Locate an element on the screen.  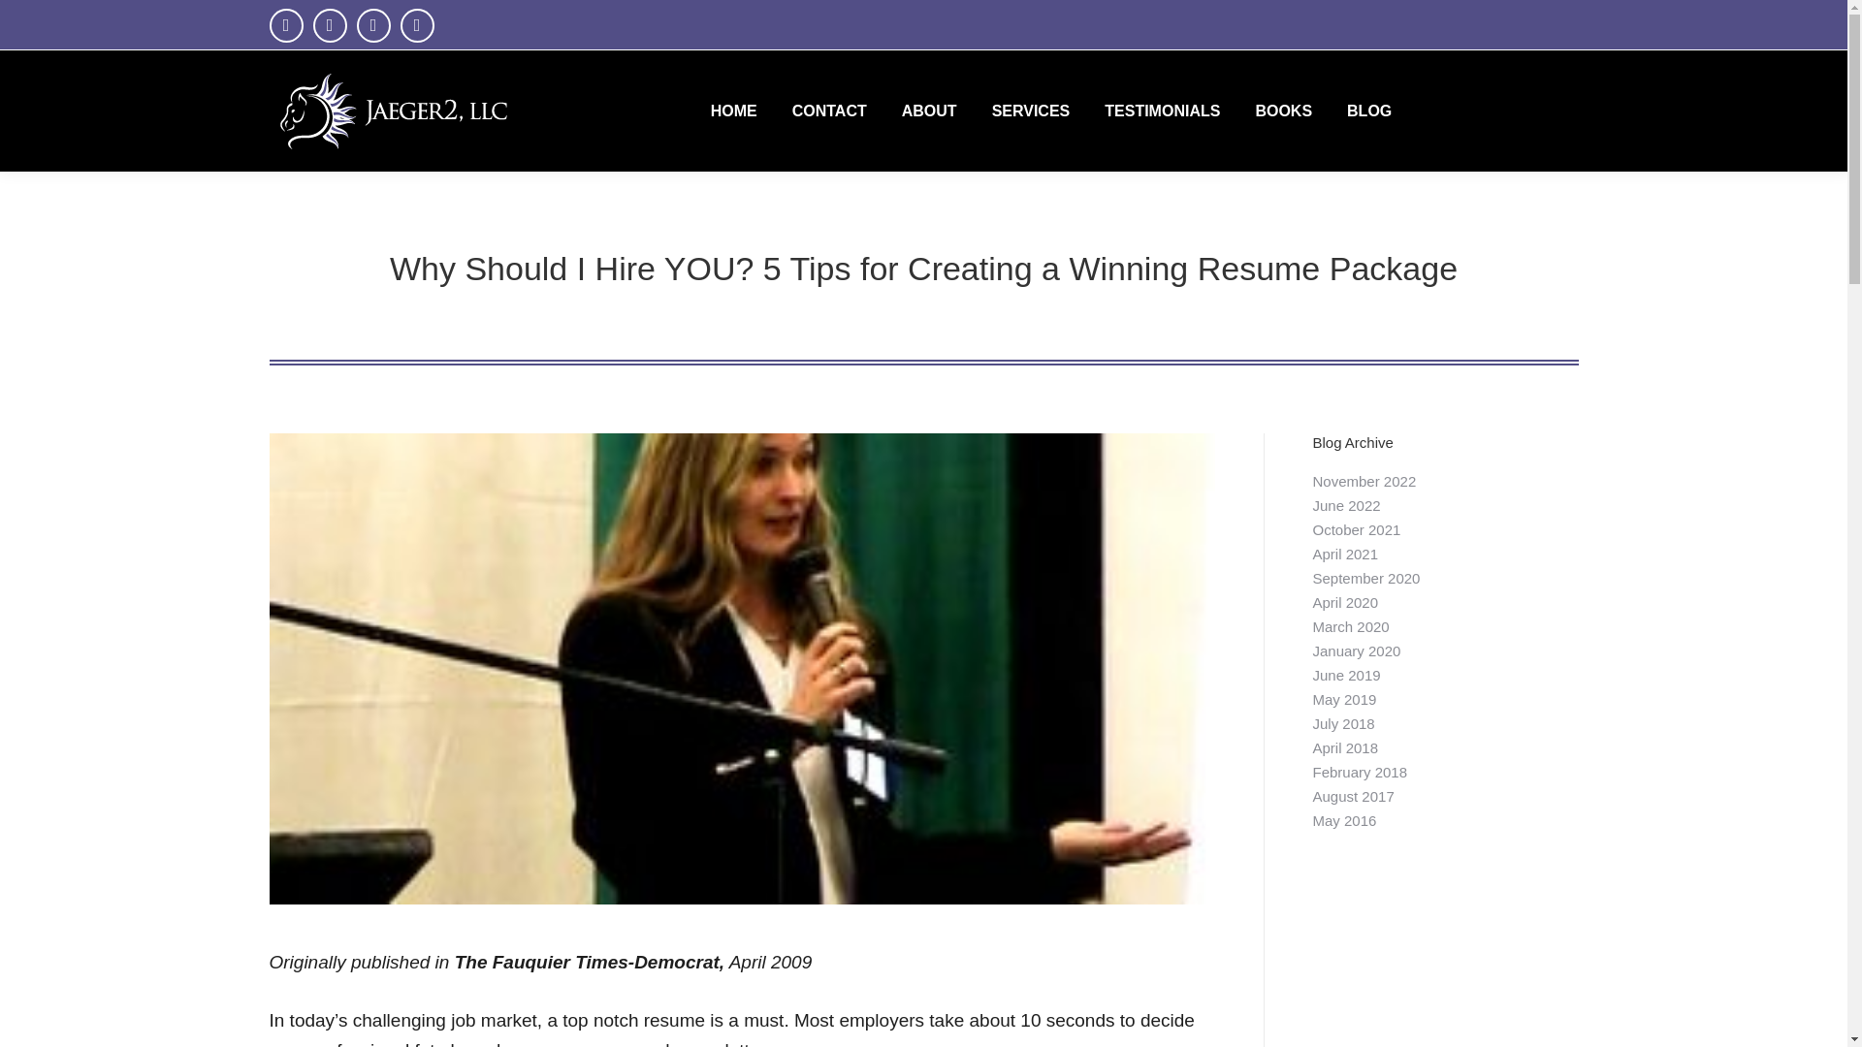
Twitter page opens in new window is located at coordinates (330, 25).